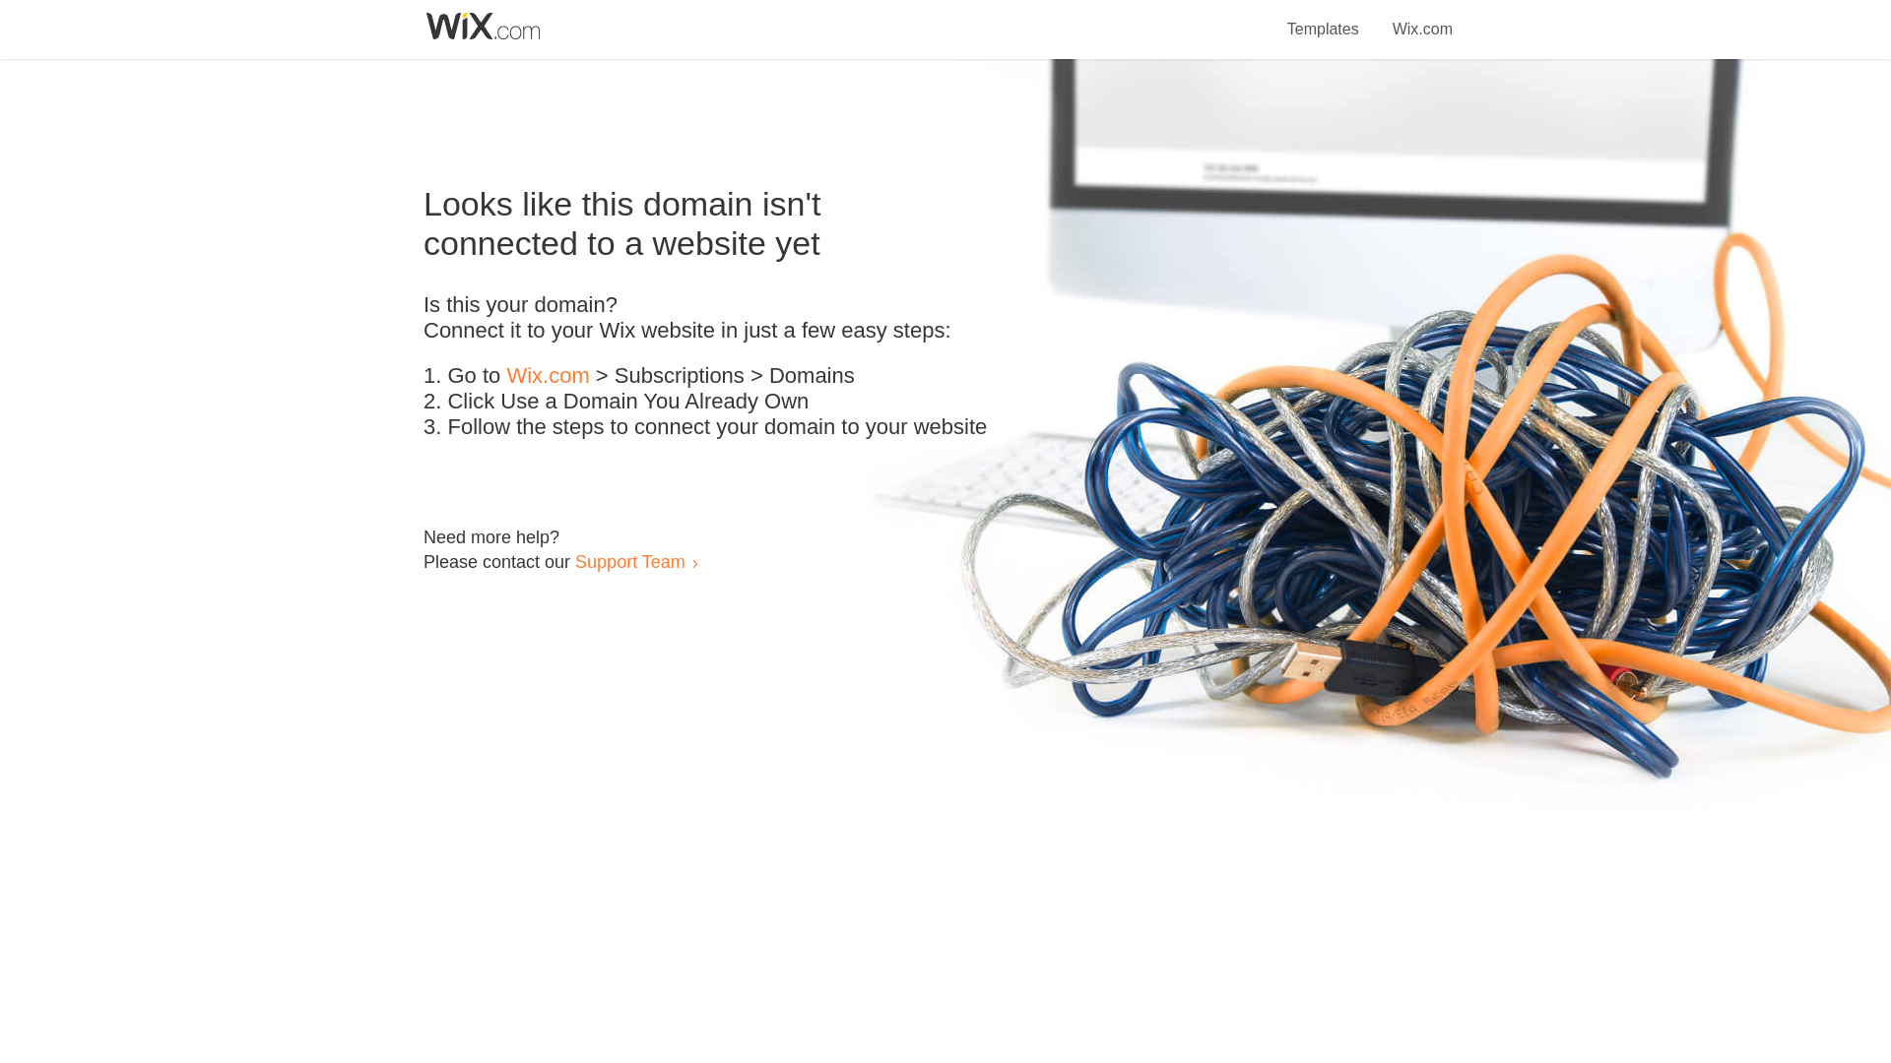 The image size is (1891, 1063). I want to click on Templates, so click(1324, 18).